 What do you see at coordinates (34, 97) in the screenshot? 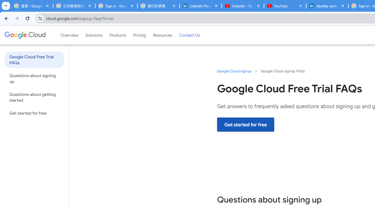
I see `Questions about getting started` at bounding box center [34, 97].